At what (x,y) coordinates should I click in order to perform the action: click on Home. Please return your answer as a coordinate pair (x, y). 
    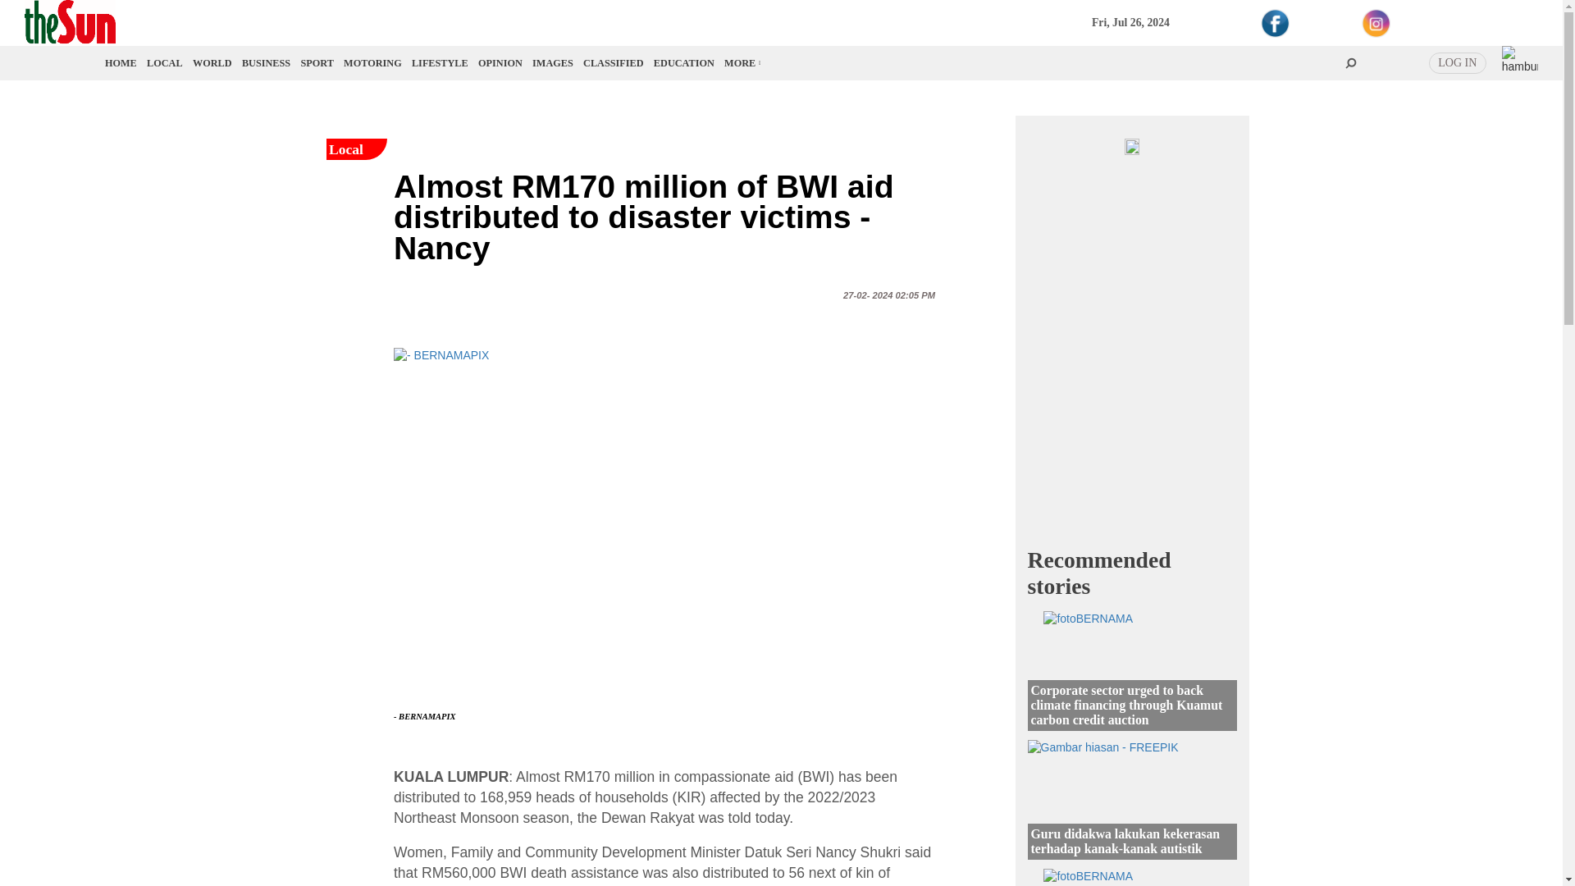
    Looking at the image, I should click on (121, 62).